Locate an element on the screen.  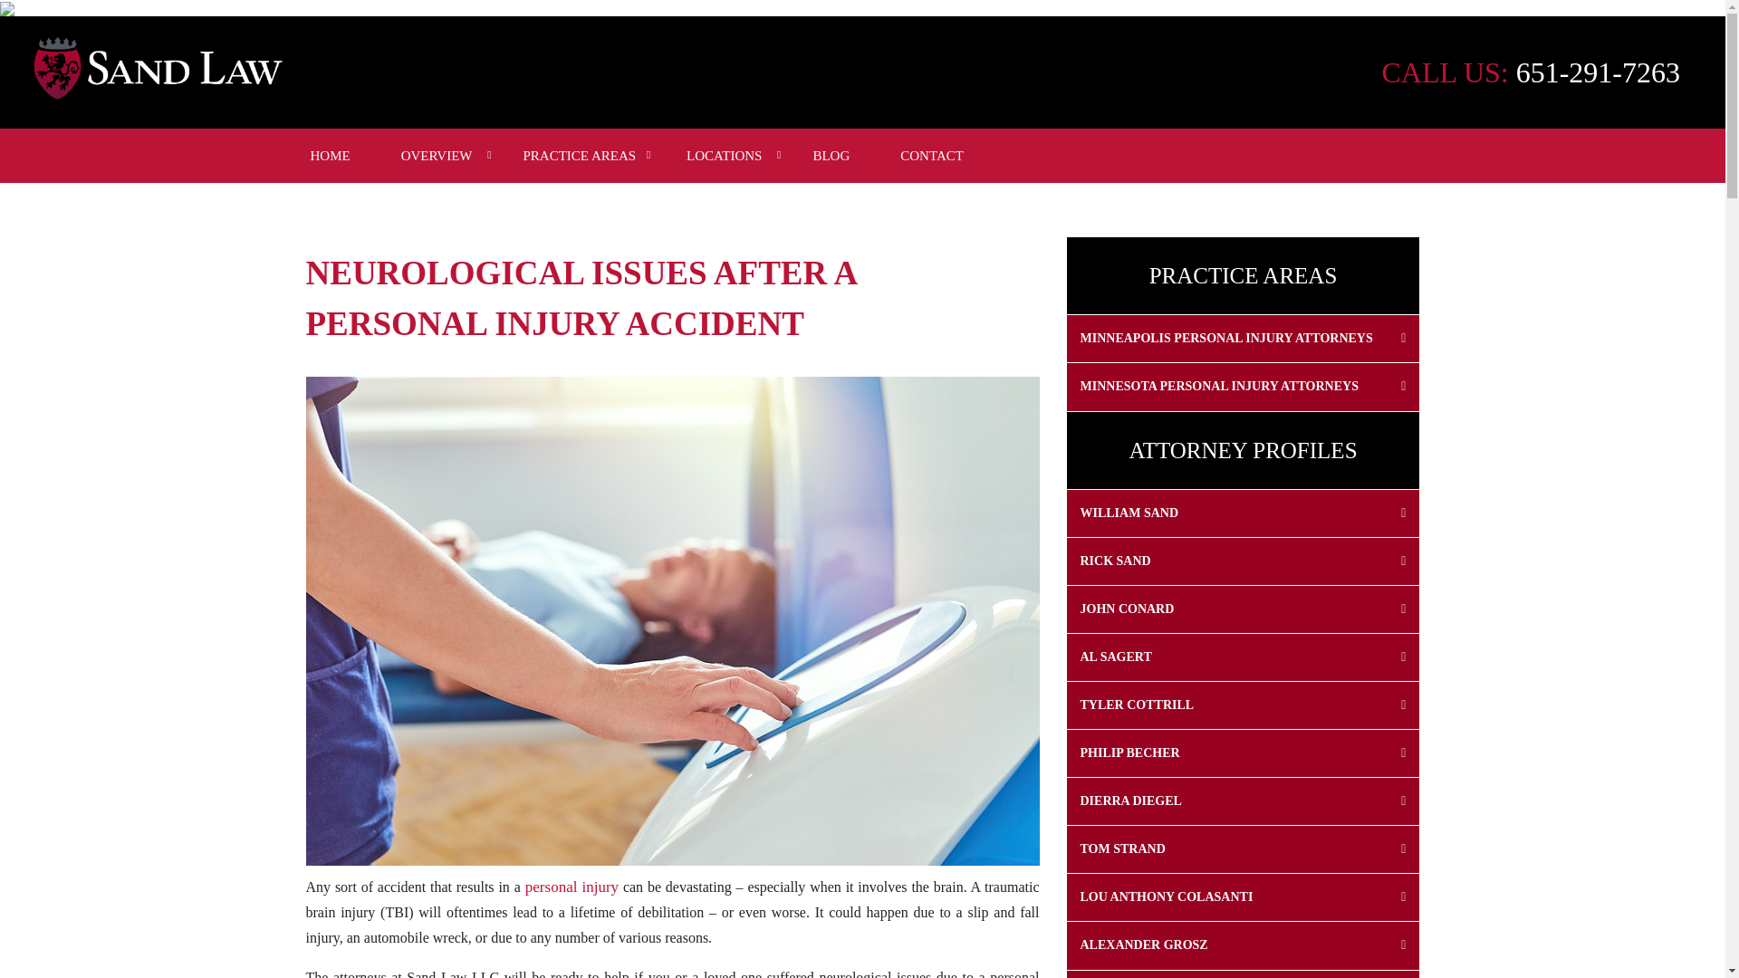
CONTACT is located at coordinates (931, 155).